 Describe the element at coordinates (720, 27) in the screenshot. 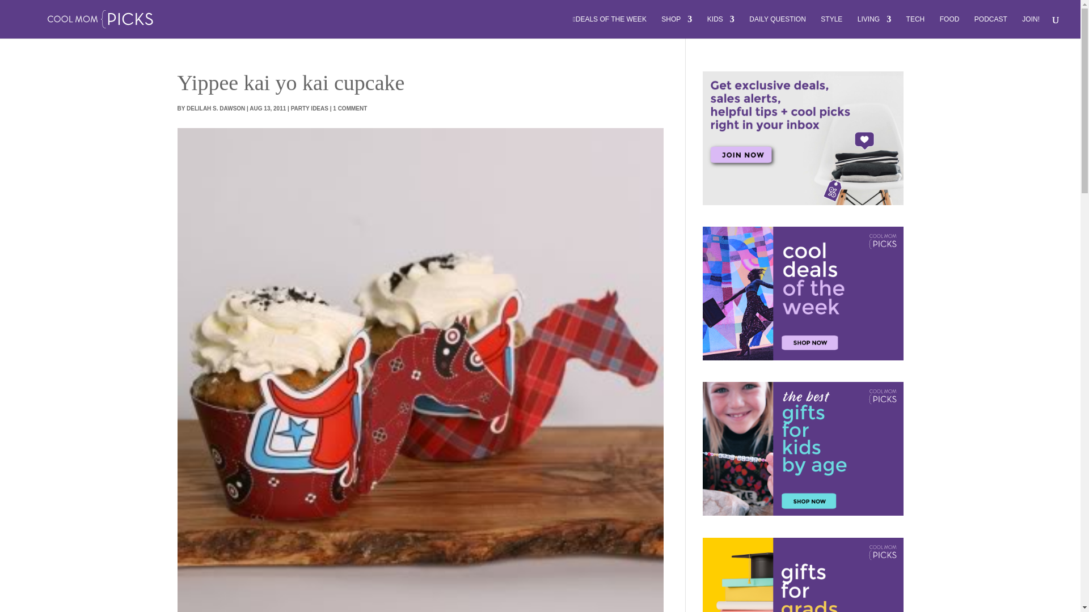

I see `KIDS` at that location.